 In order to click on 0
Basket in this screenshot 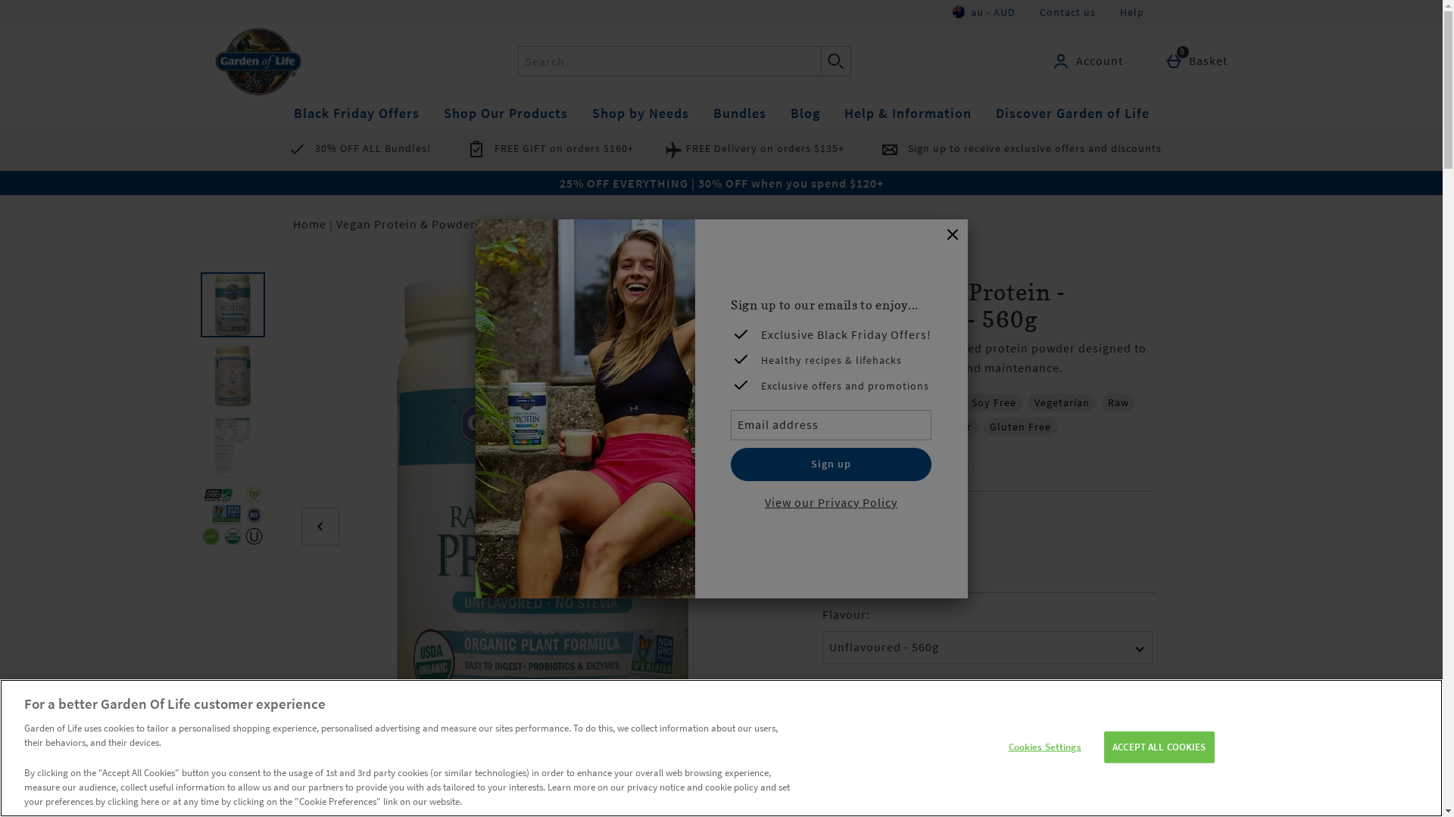, I will do `click(1200, 61)`.